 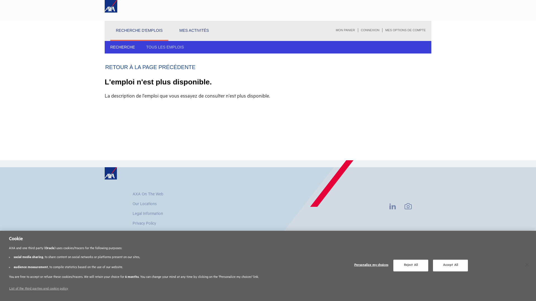 What do you see at coordinates (145, 234) in the screenshot?
I see `Cookies Policy` at bounding box center [145, 234].